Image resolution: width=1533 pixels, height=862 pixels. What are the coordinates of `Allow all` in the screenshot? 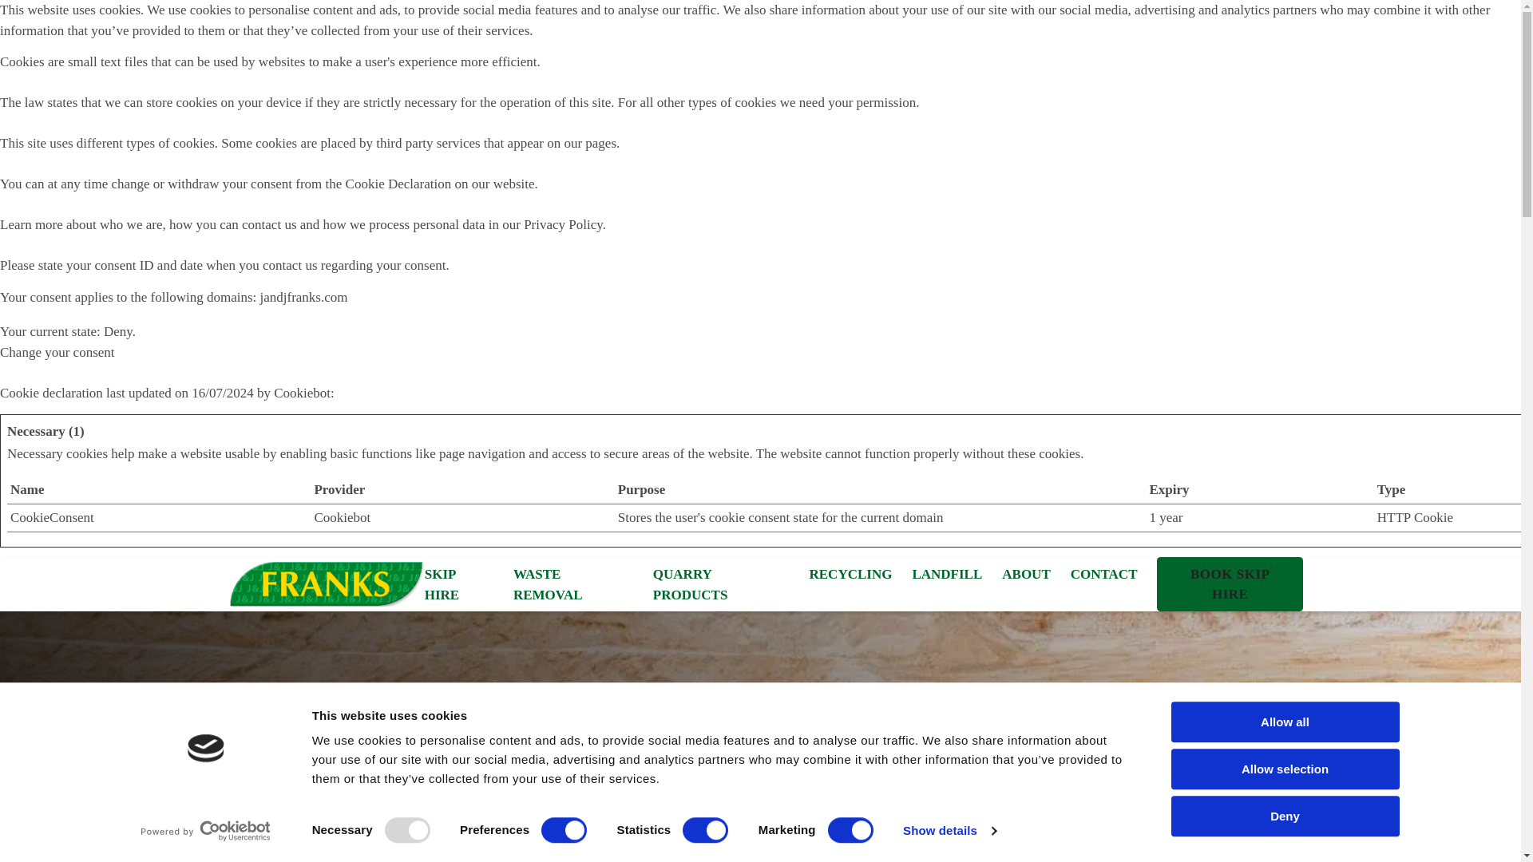 It's located at (1284, 722).